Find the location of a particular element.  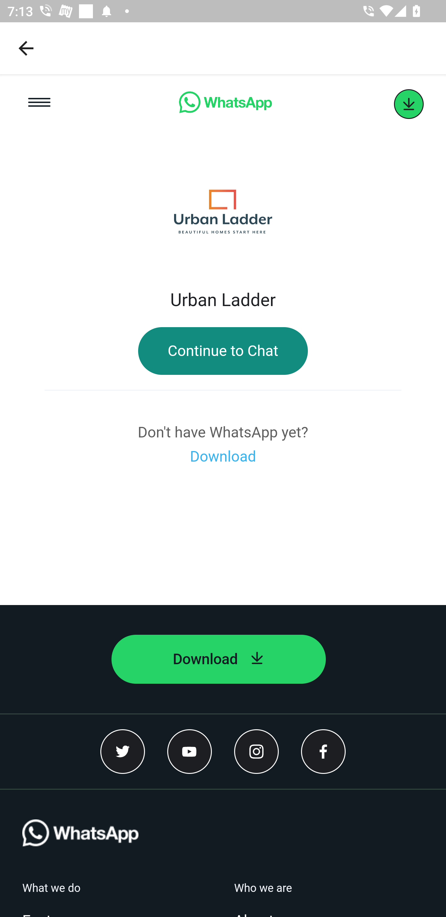

Download is located at coordinates (219, 659).